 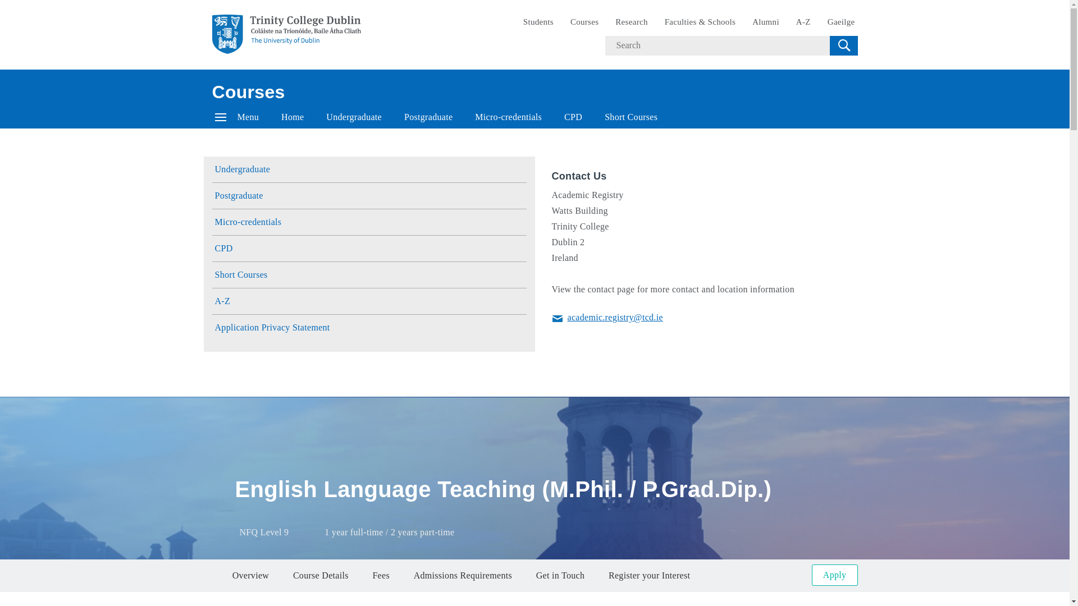 What do you see at coordinates (428, 117) in the screenshot?
I see `Postgraduate` at bounding box center [428, 117].